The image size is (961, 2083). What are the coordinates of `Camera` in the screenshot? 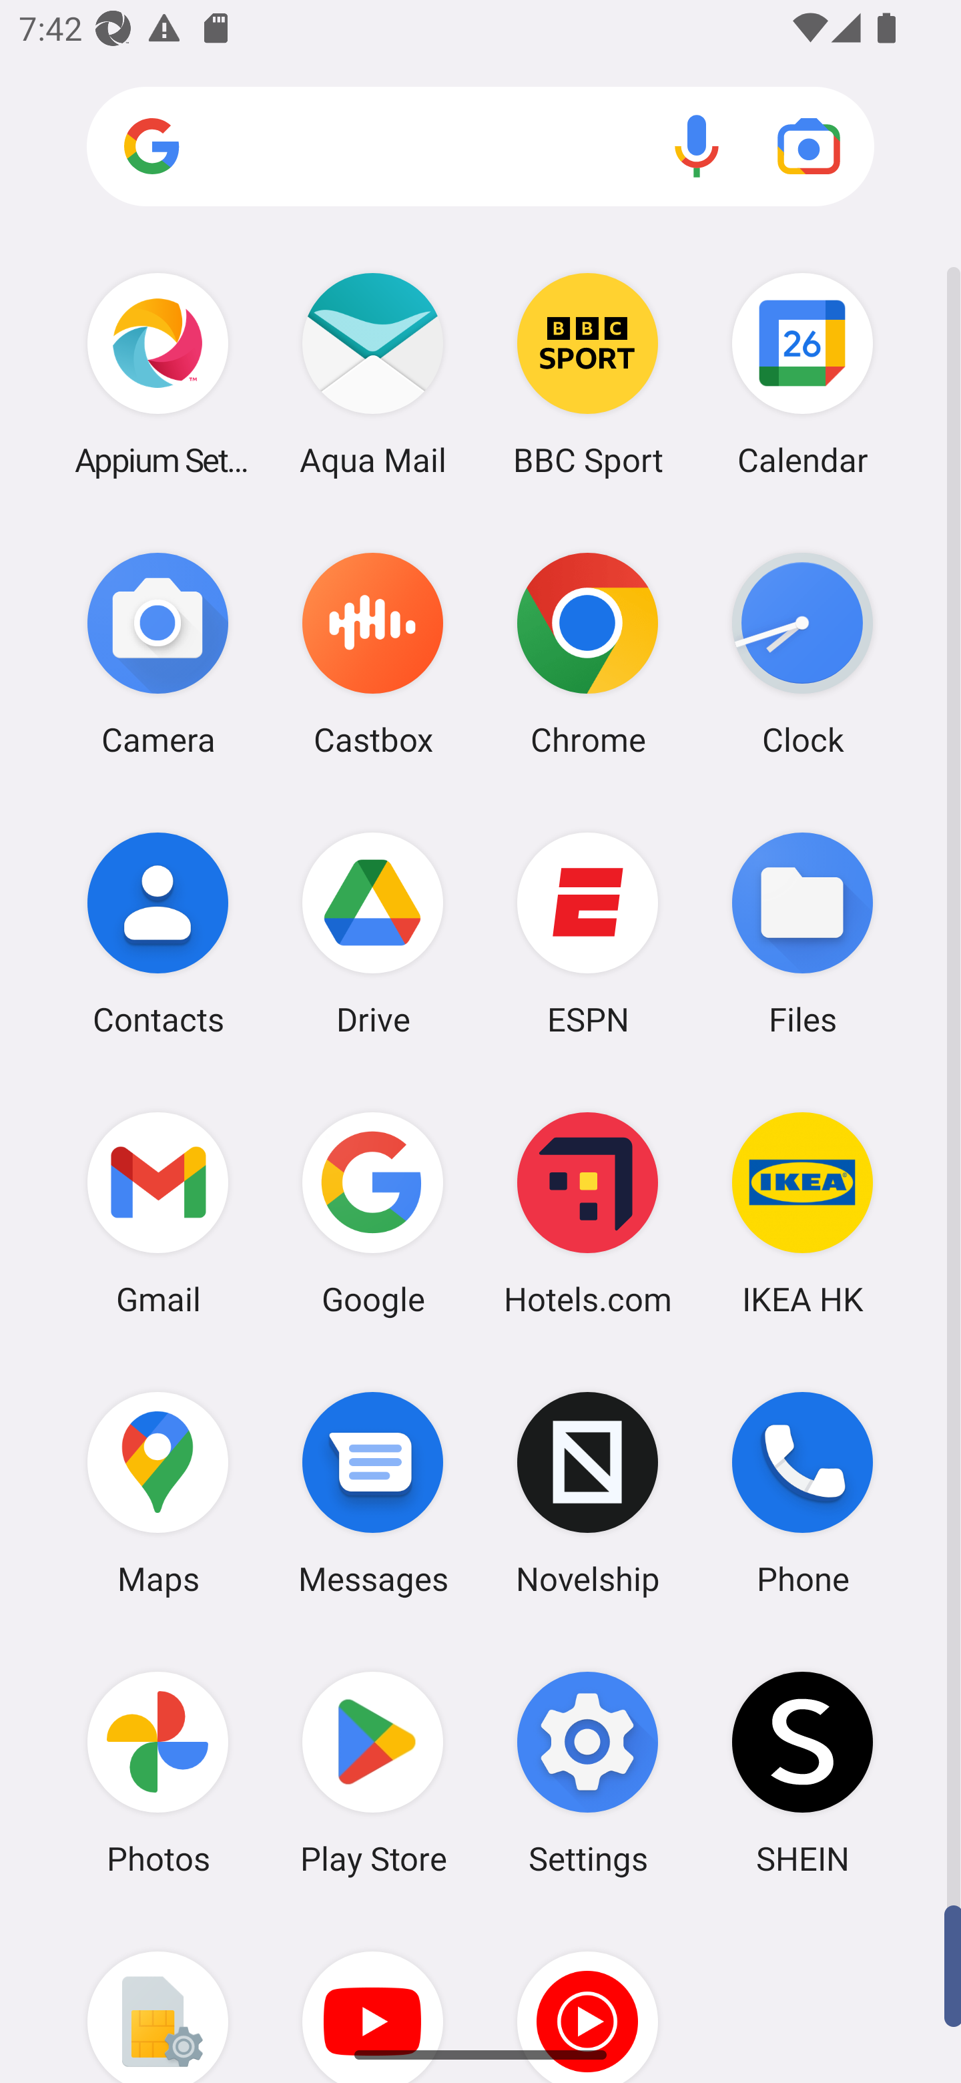 It's located at (157, 654).